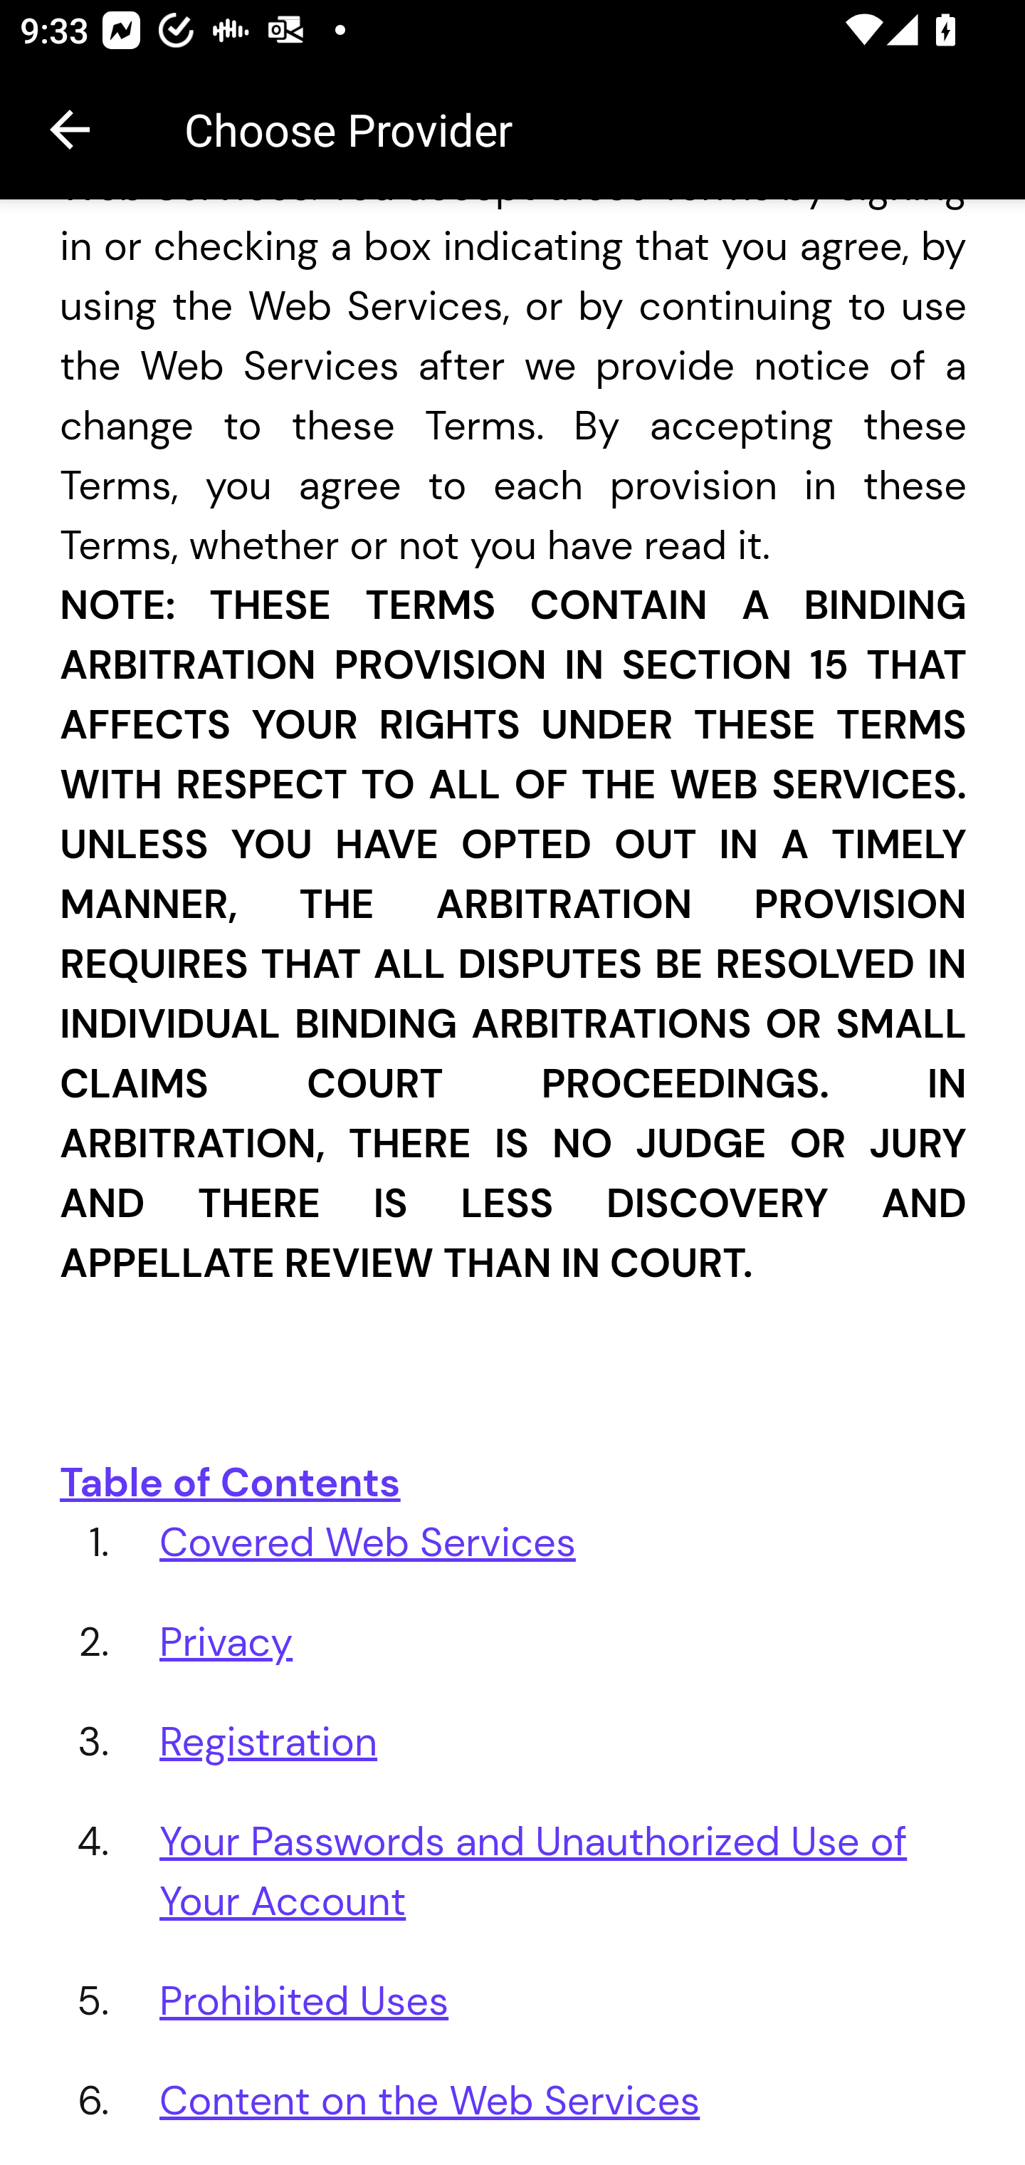 This screenshot has width=1025, height=2165. Describe the element at coordinates (70, 130) in the screenshot. I see `Navigate up` at that location.